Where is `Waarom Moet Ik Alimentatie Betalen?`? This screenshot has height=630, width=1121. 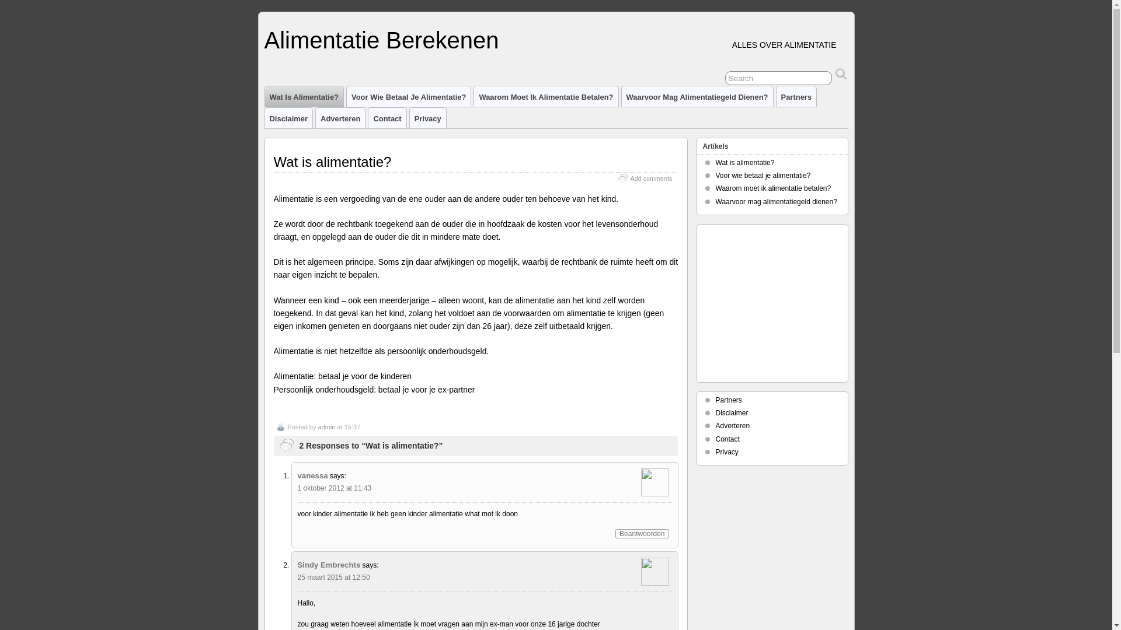 Waarom Moet Ik Alimentatie Betalen? is located at coordinates (546, 97).